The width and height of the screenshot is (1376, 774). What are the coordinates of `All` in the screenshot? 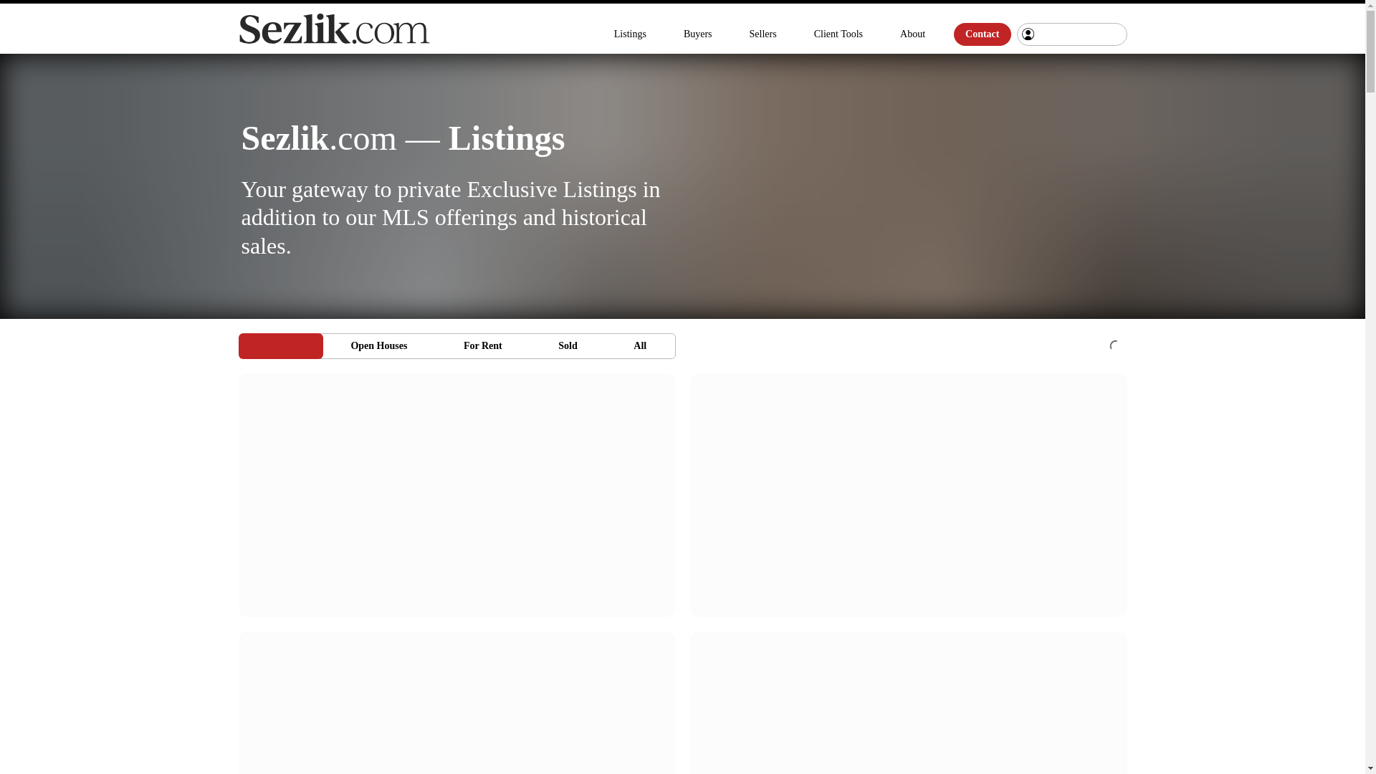 It's located at (281, 346).